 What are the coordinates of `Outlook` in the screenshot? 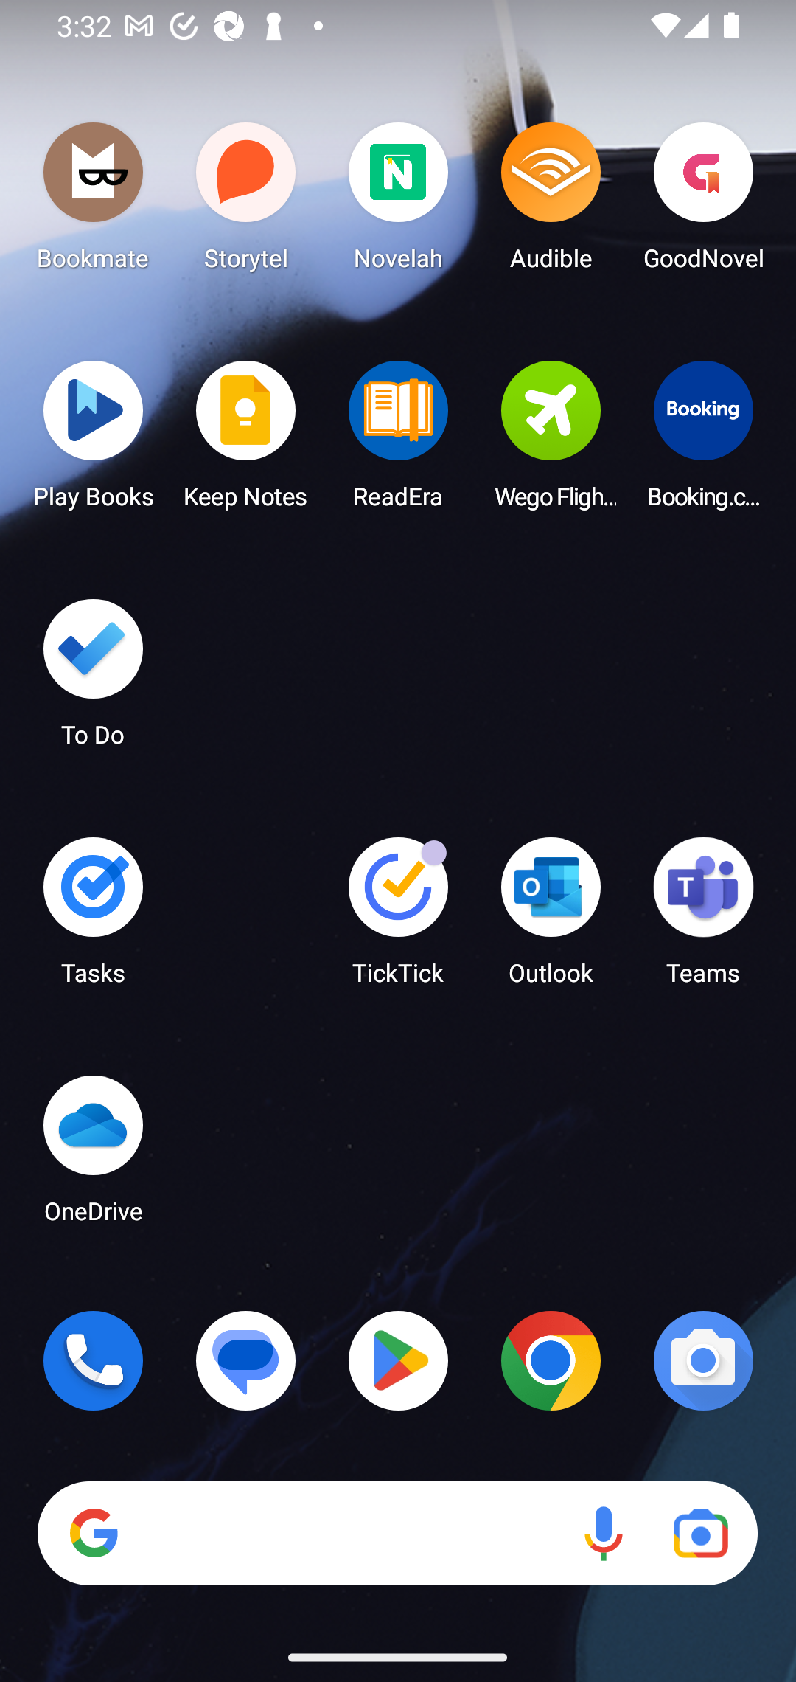 It's located at (551, 918).